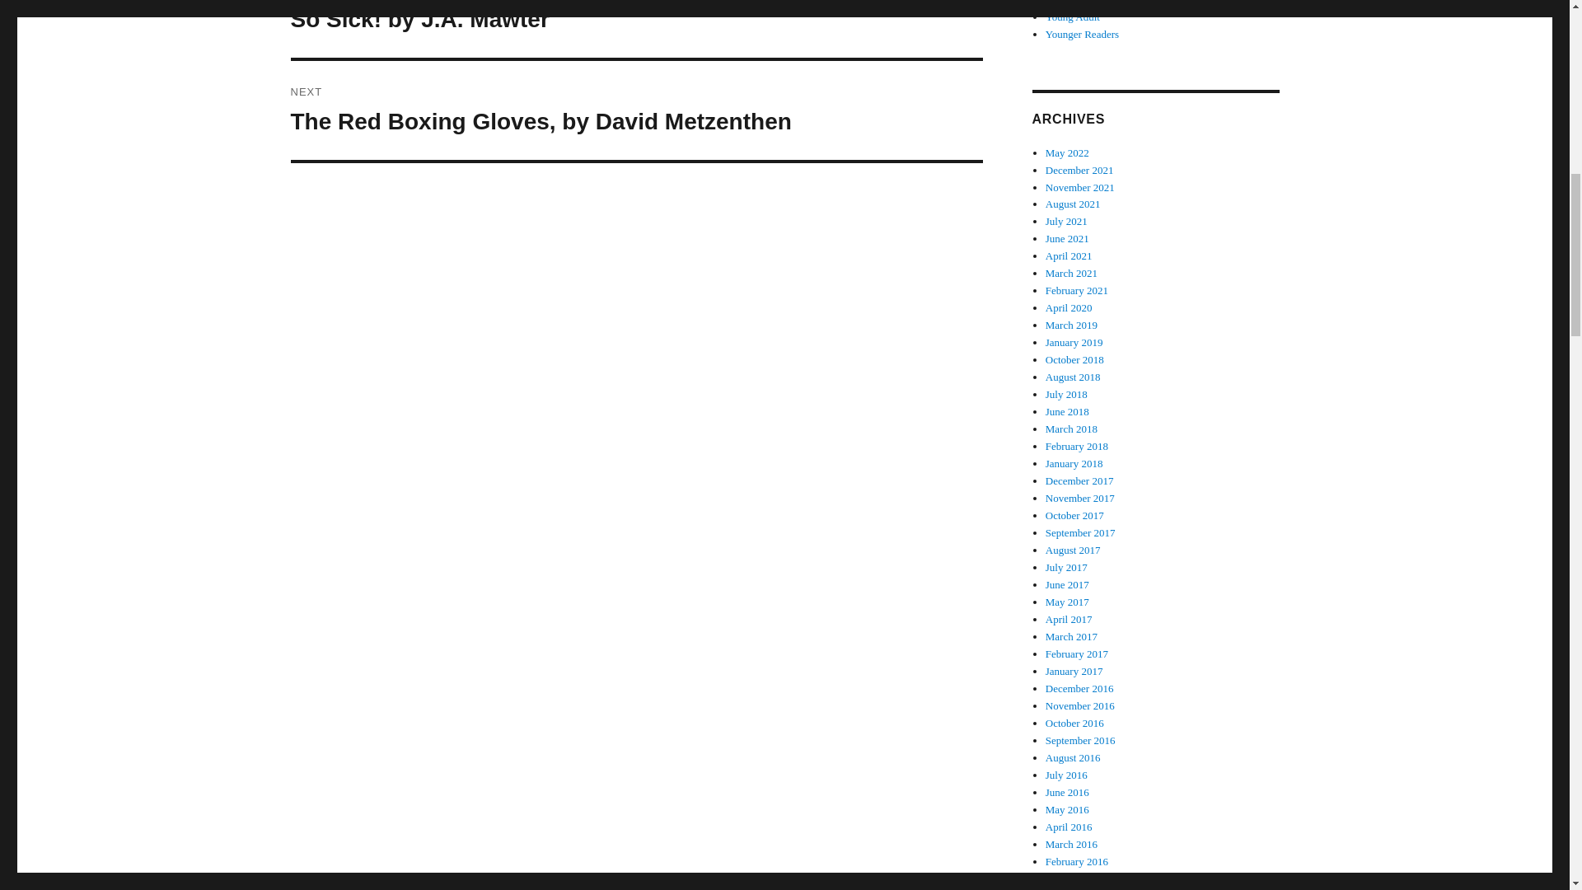 This screenshot has width=1582, height=890. What do you see at coordinates (1071, 274) in the screenshot?
I see `April 2020` at bounding box center [1071, 274].